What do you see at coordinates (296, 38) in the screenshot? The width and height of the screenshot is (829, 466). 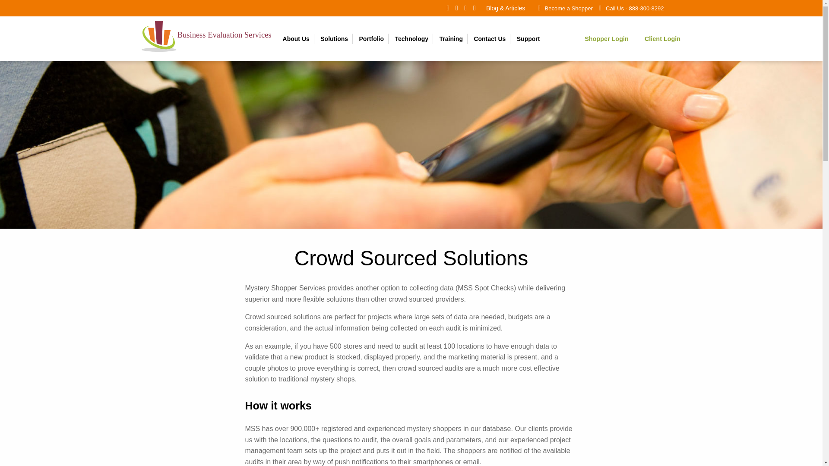 I see `About Us` at bounding box center [296, 38].